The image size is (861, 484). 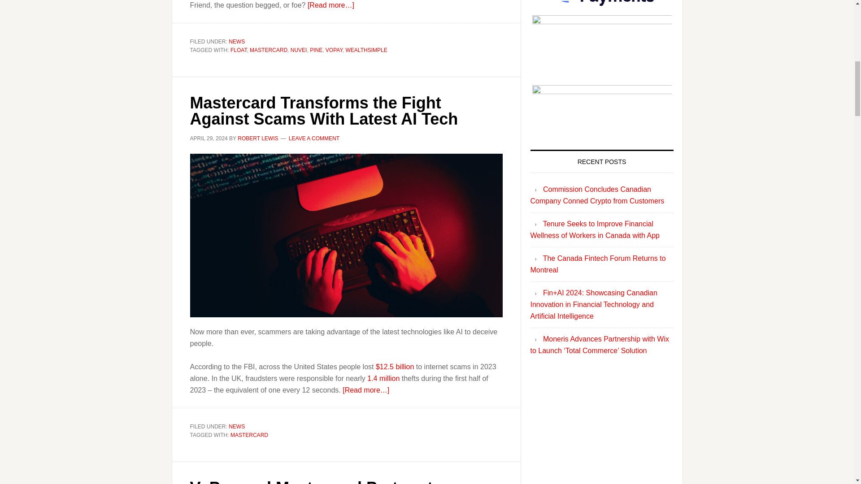 I want to click on PINE, so click(x=316, y=50).